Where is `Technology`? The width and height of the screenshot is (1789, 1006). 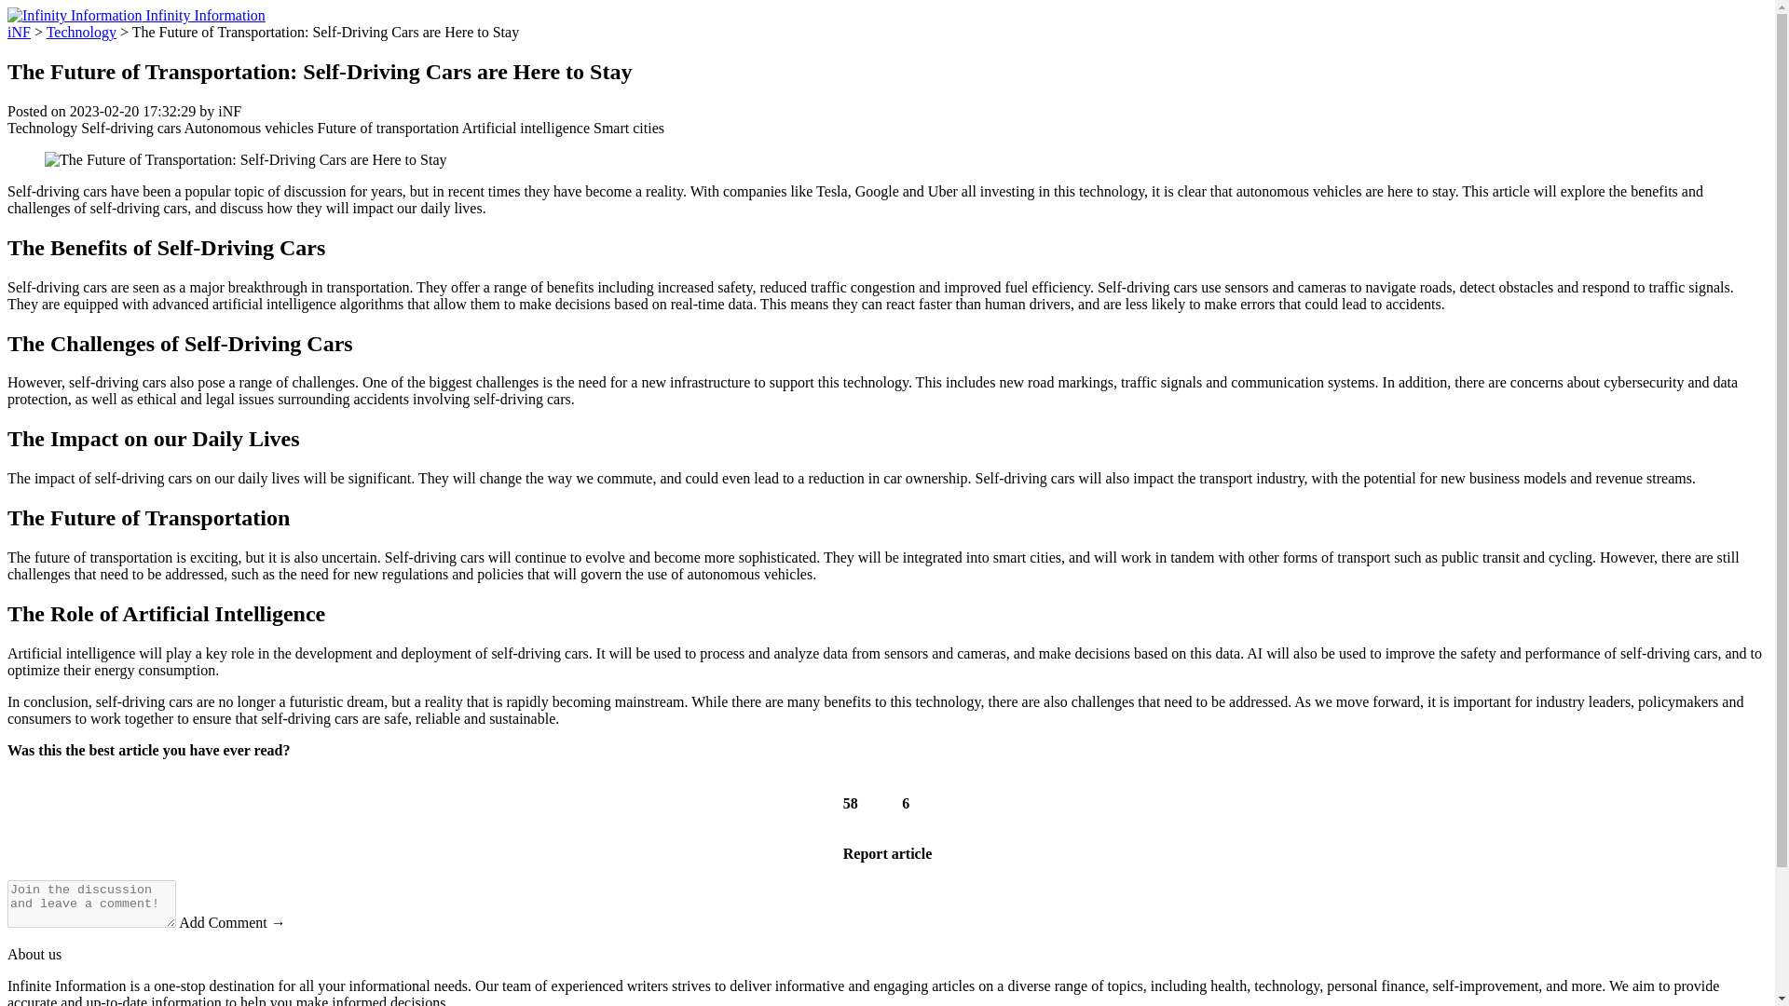
Technology is located at coordinates (80, 32).